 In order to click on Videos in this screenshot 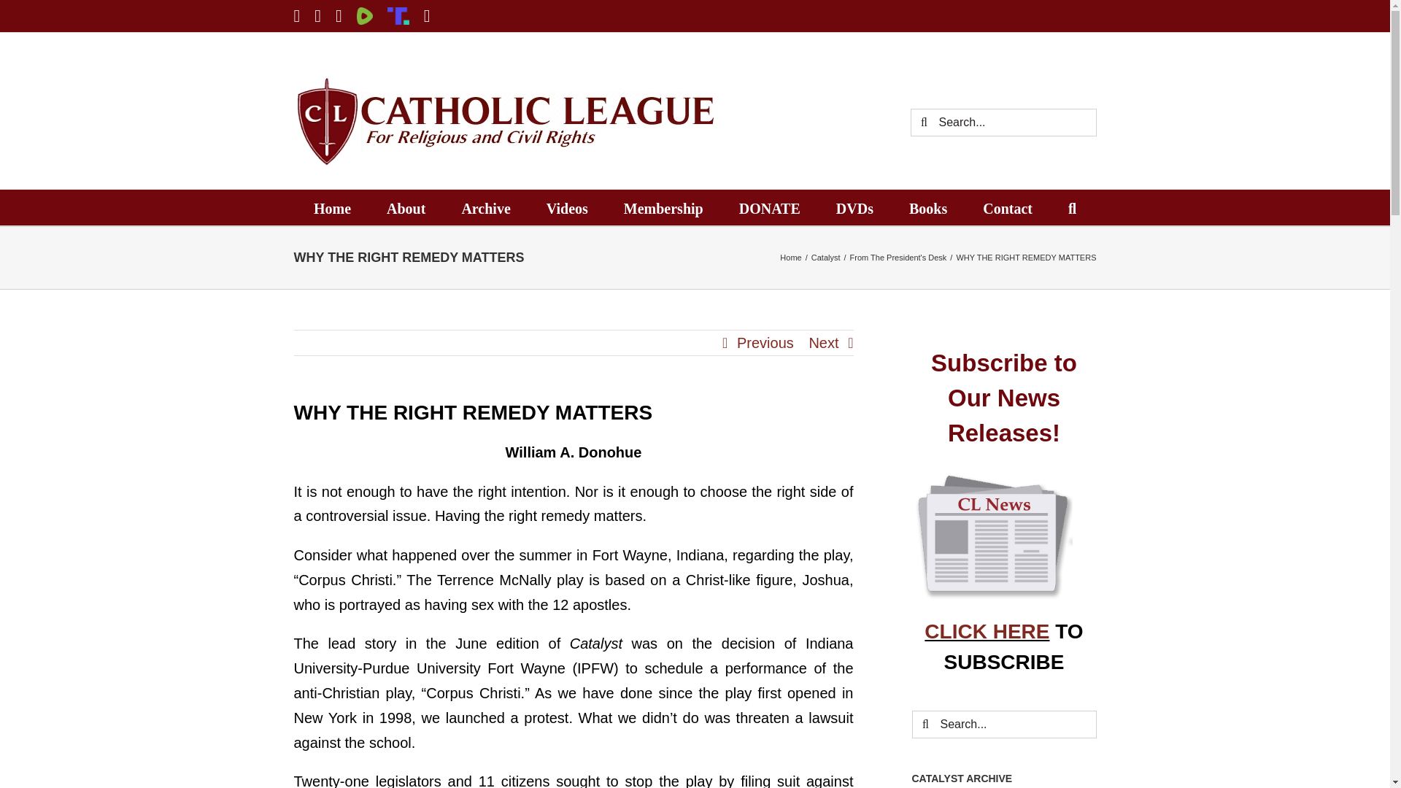, I will do `click(567, 207)`.